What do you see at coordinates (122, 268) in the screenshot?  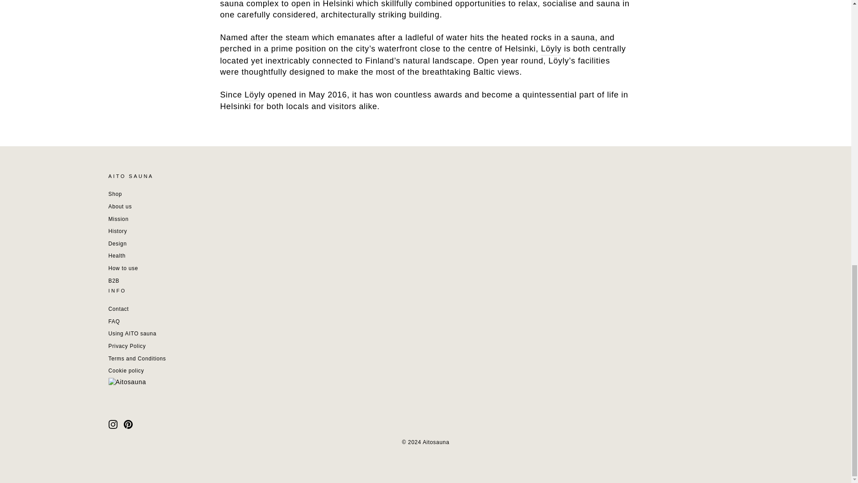 I see `How to use` at bounding box center [122, 268].